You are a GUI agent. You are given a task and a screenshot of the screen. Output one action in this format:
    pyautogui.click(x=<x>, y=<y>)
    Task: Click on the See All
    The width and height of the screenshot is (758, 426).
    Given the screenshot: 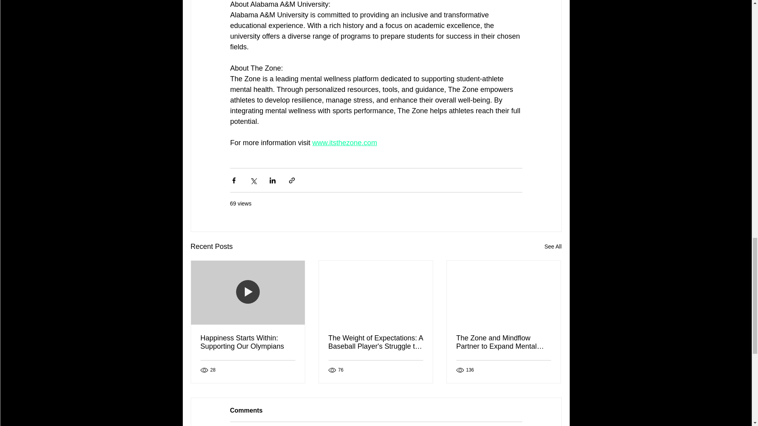 What is the action you would take?
    pyautogui.click(x=553, y=247)
    